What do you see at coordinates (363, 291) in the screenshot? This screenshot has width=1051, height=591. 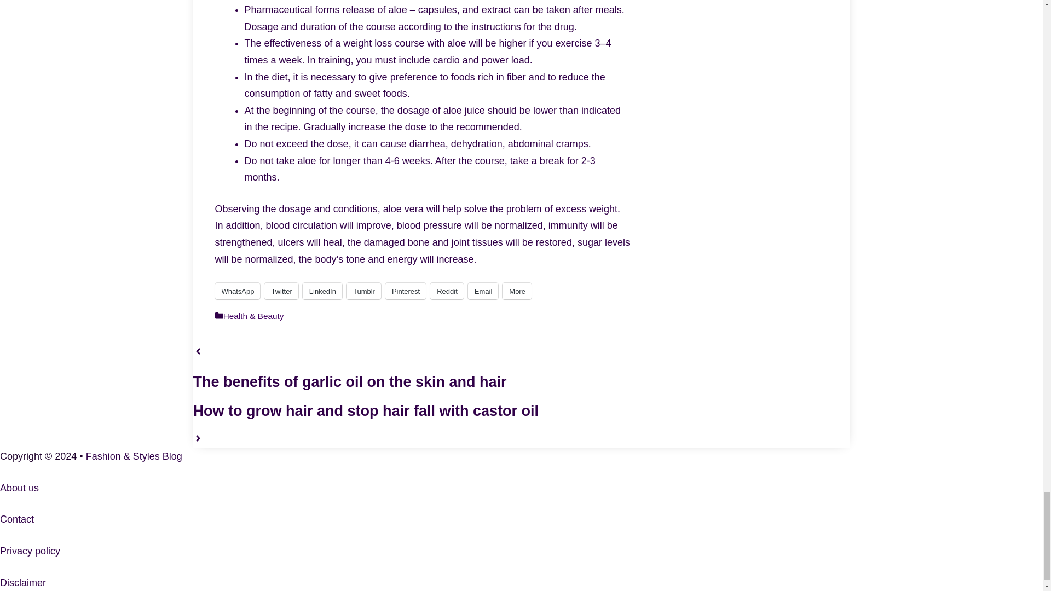 I see `Click to share on Tumblr` at bounding box center [363, 291].